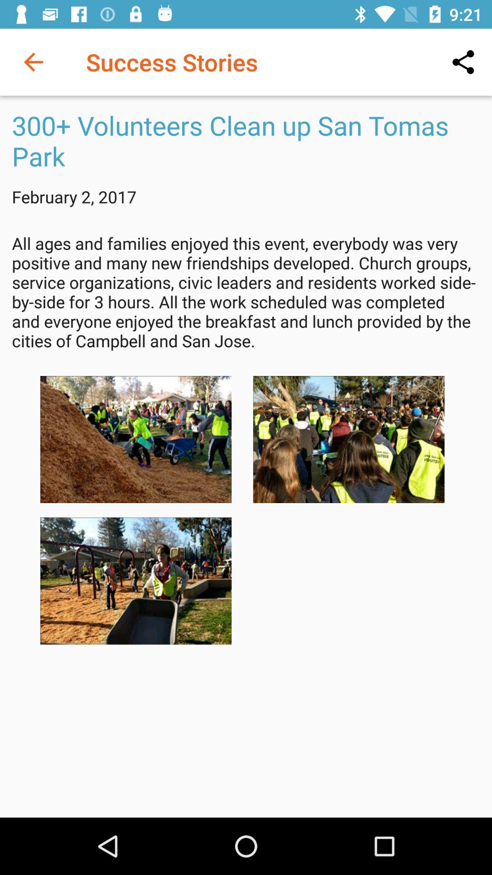 The height and width of the screenshot is (875, 492). Describe the element at coordinates (33, 62) in the screenshot. I see `launch item at the top left corner` at that location.